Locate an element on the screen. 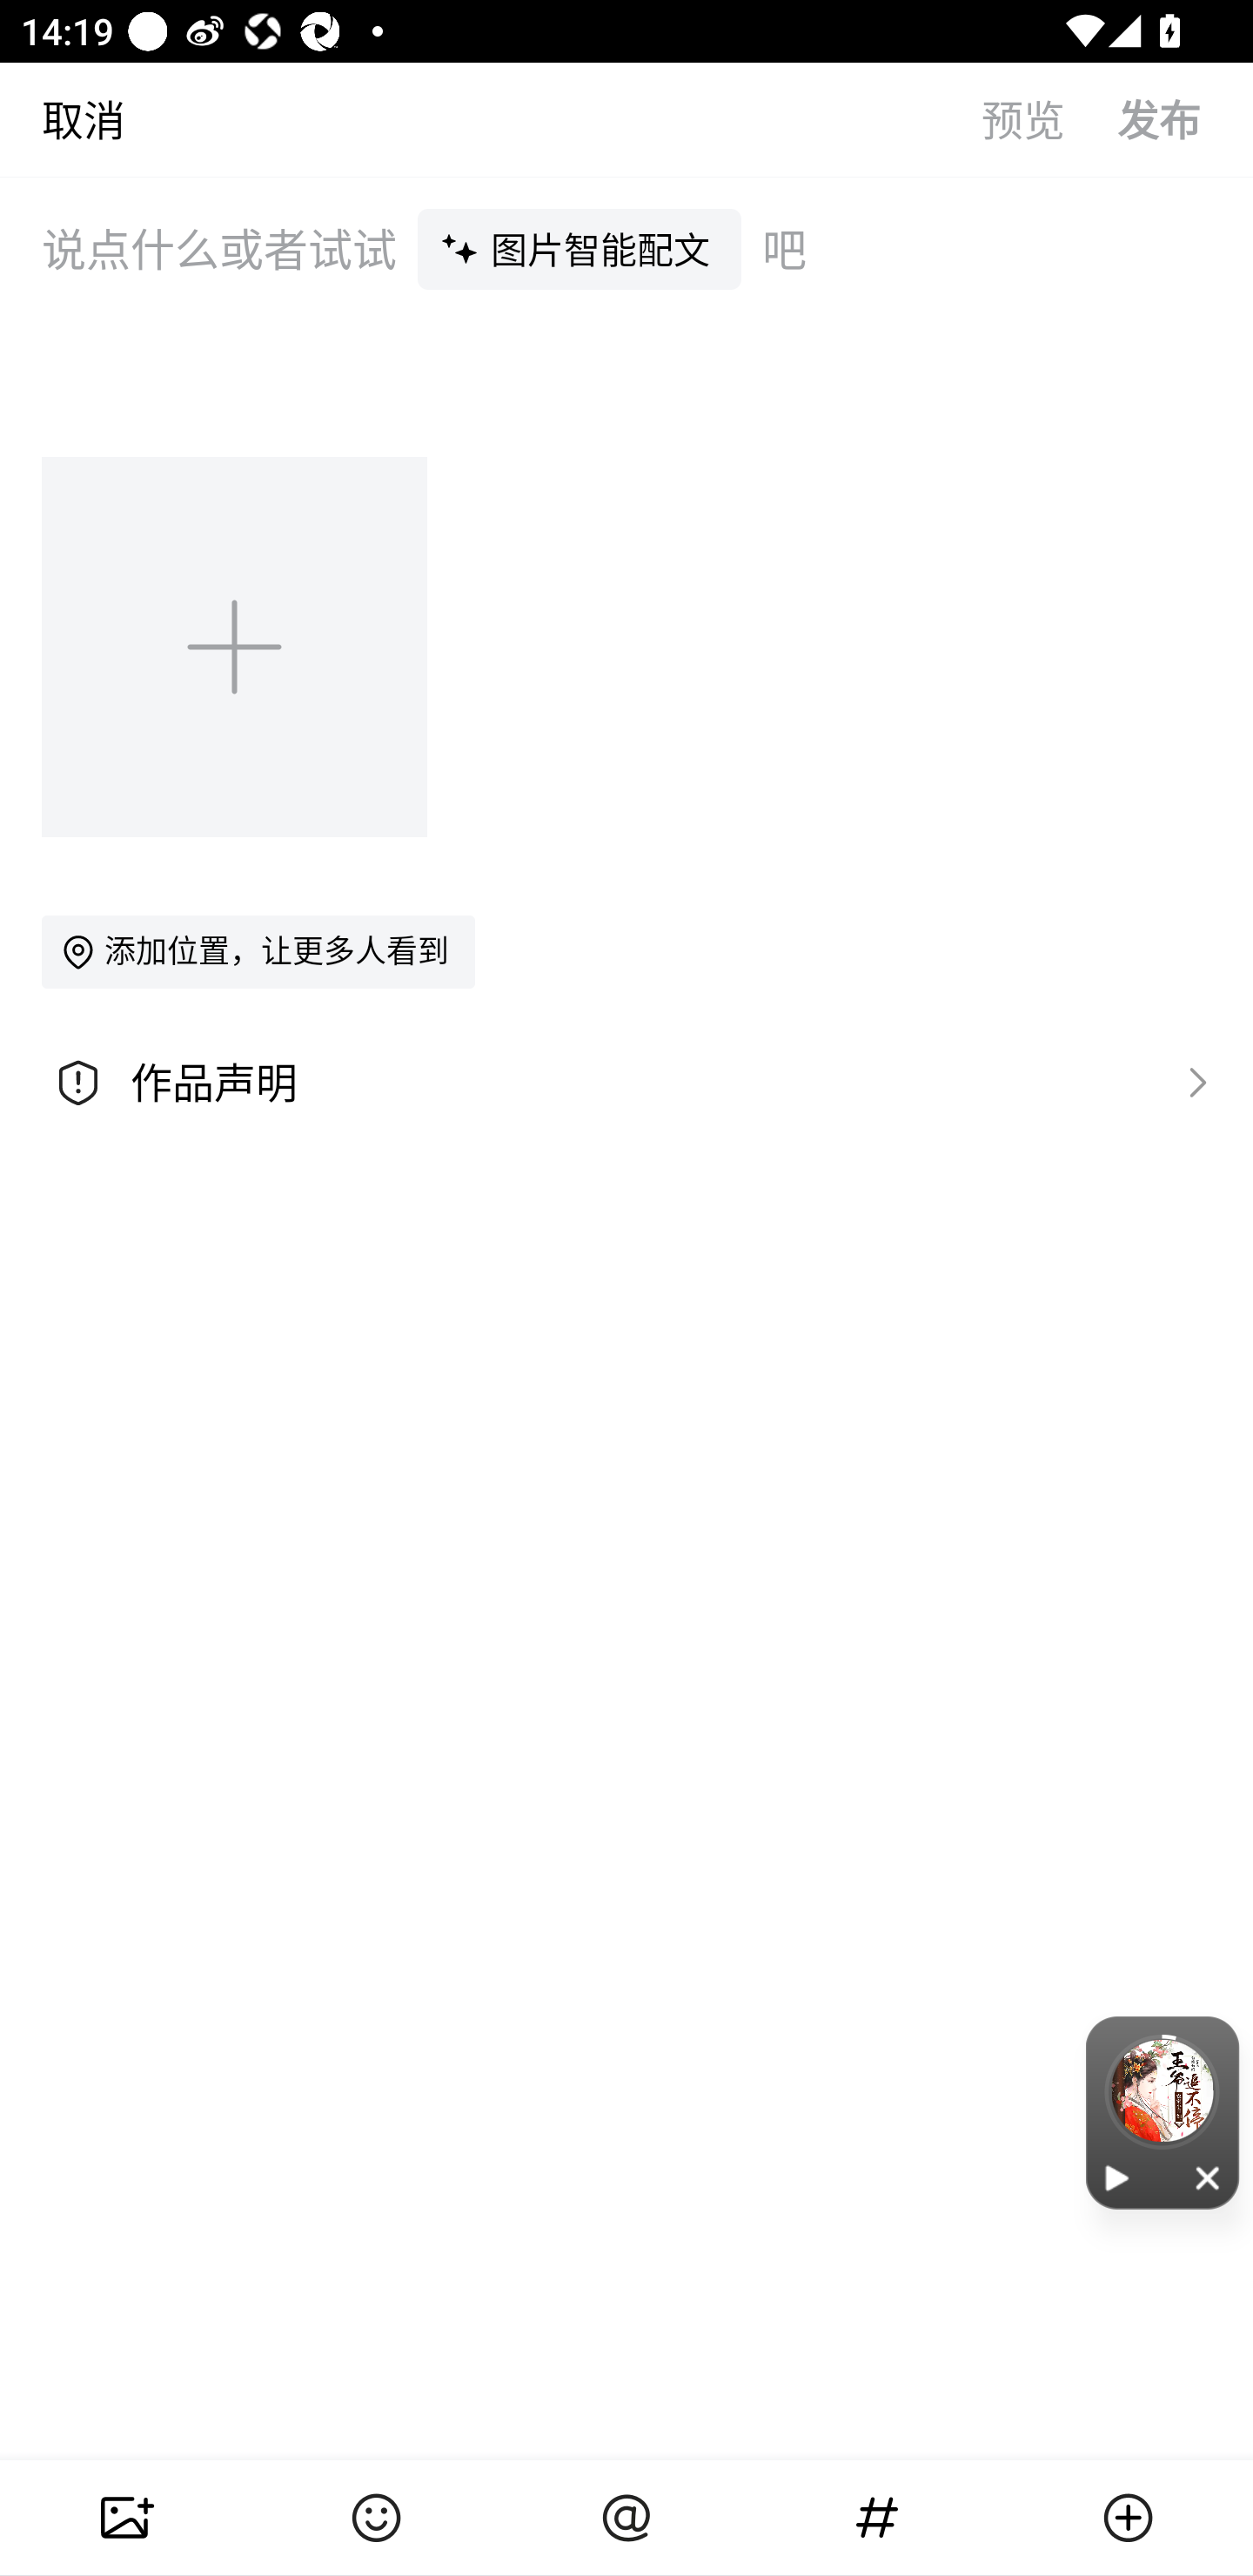 The image size is (1253, 2576). 添加位置，让更多人看到 is located at coordinates (258, 951).